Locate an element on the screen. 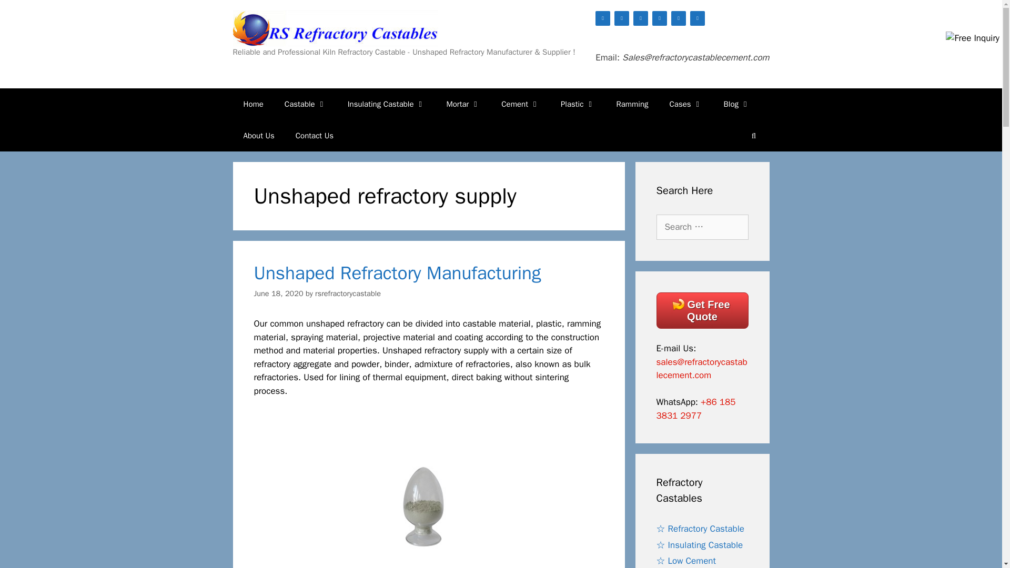 The width and height of the screenshot is (1010, 568). Castable is located at coordinates (305, 104).